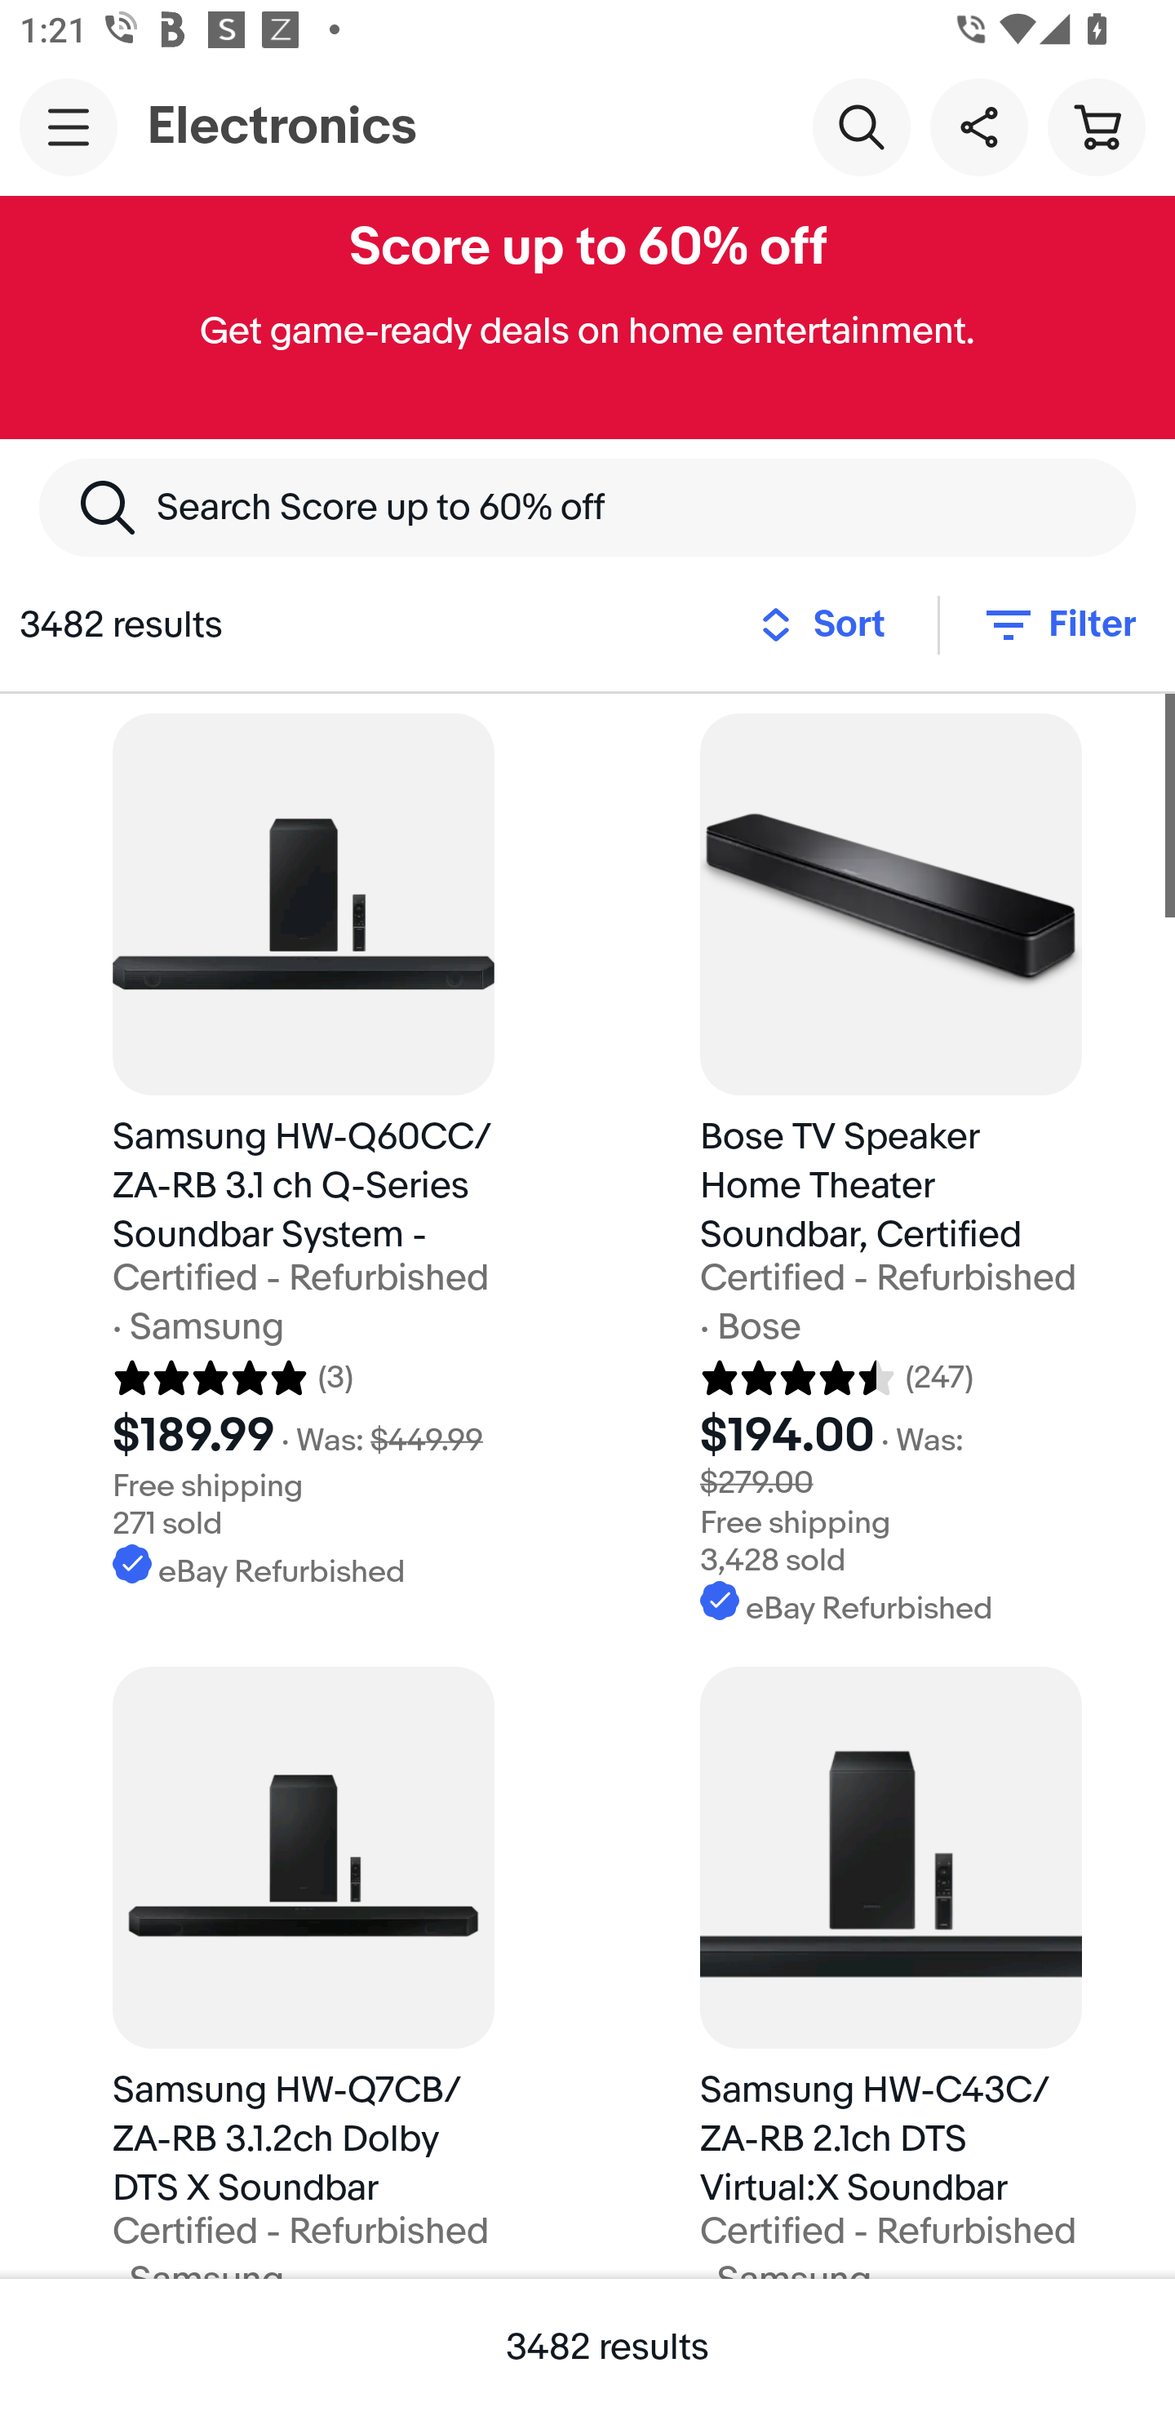 The width and height of the screenshot is (1175, 2416). What do you see at coordinates (1096, 126) in the screenshot?
I see `Cart button shopping cart` at bounding box center [1096, 126].